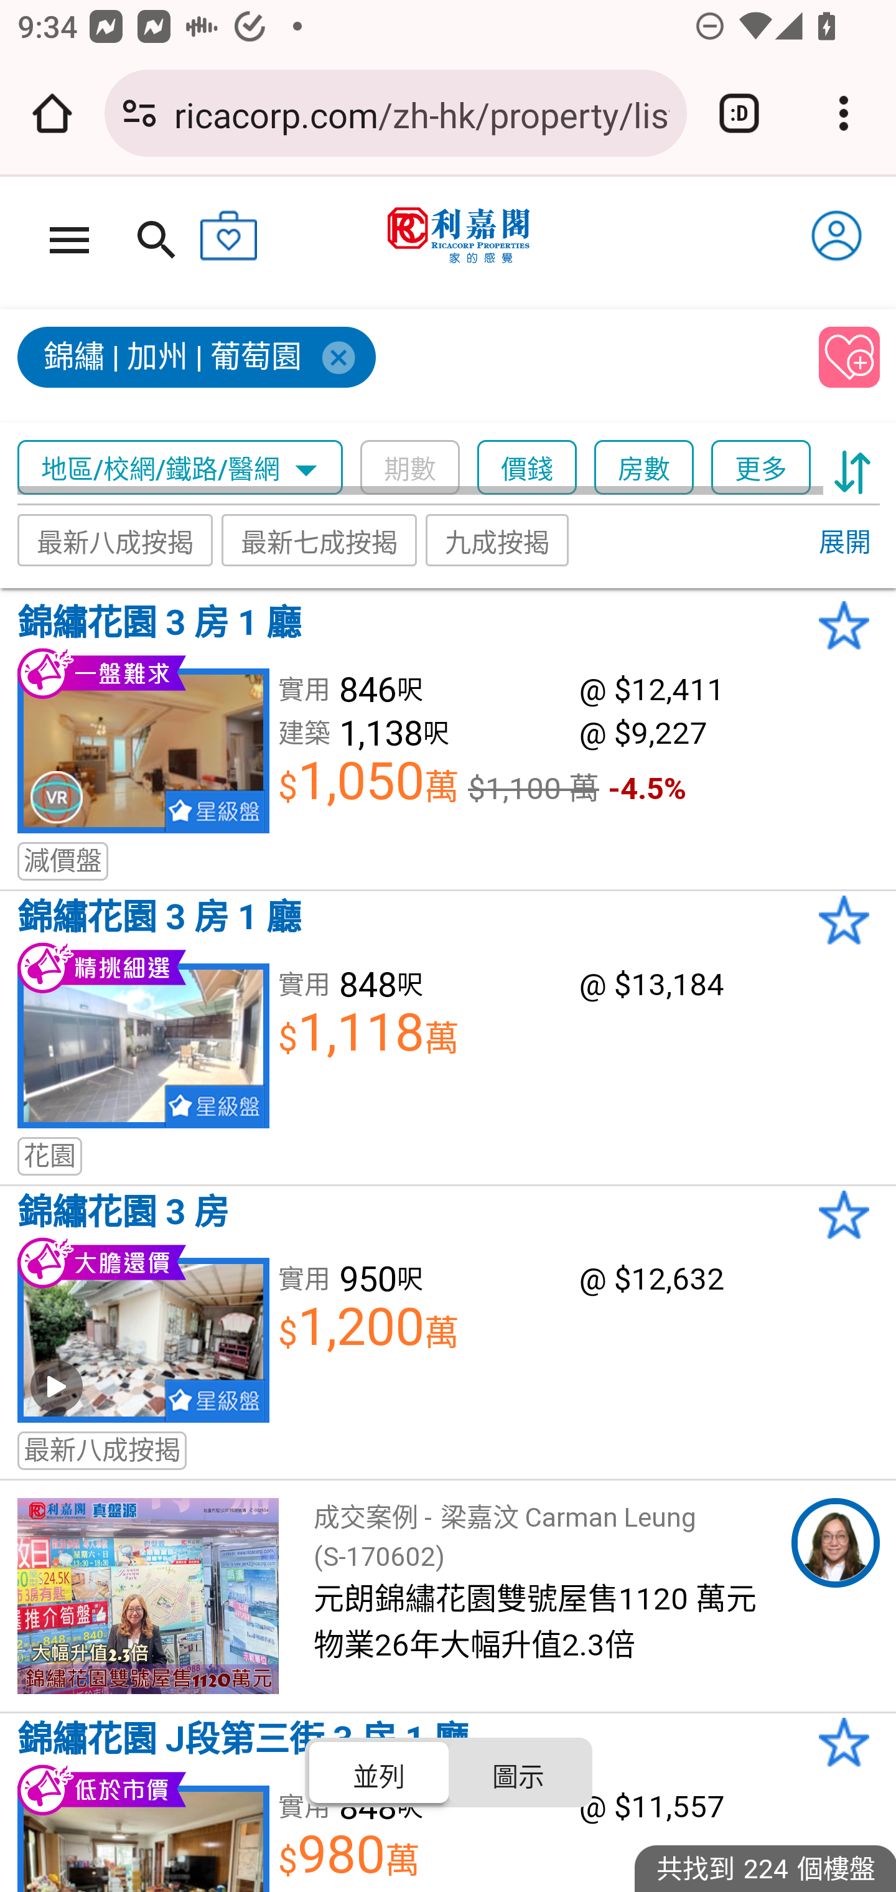  I want to click on 價錢, so click(526, 468).